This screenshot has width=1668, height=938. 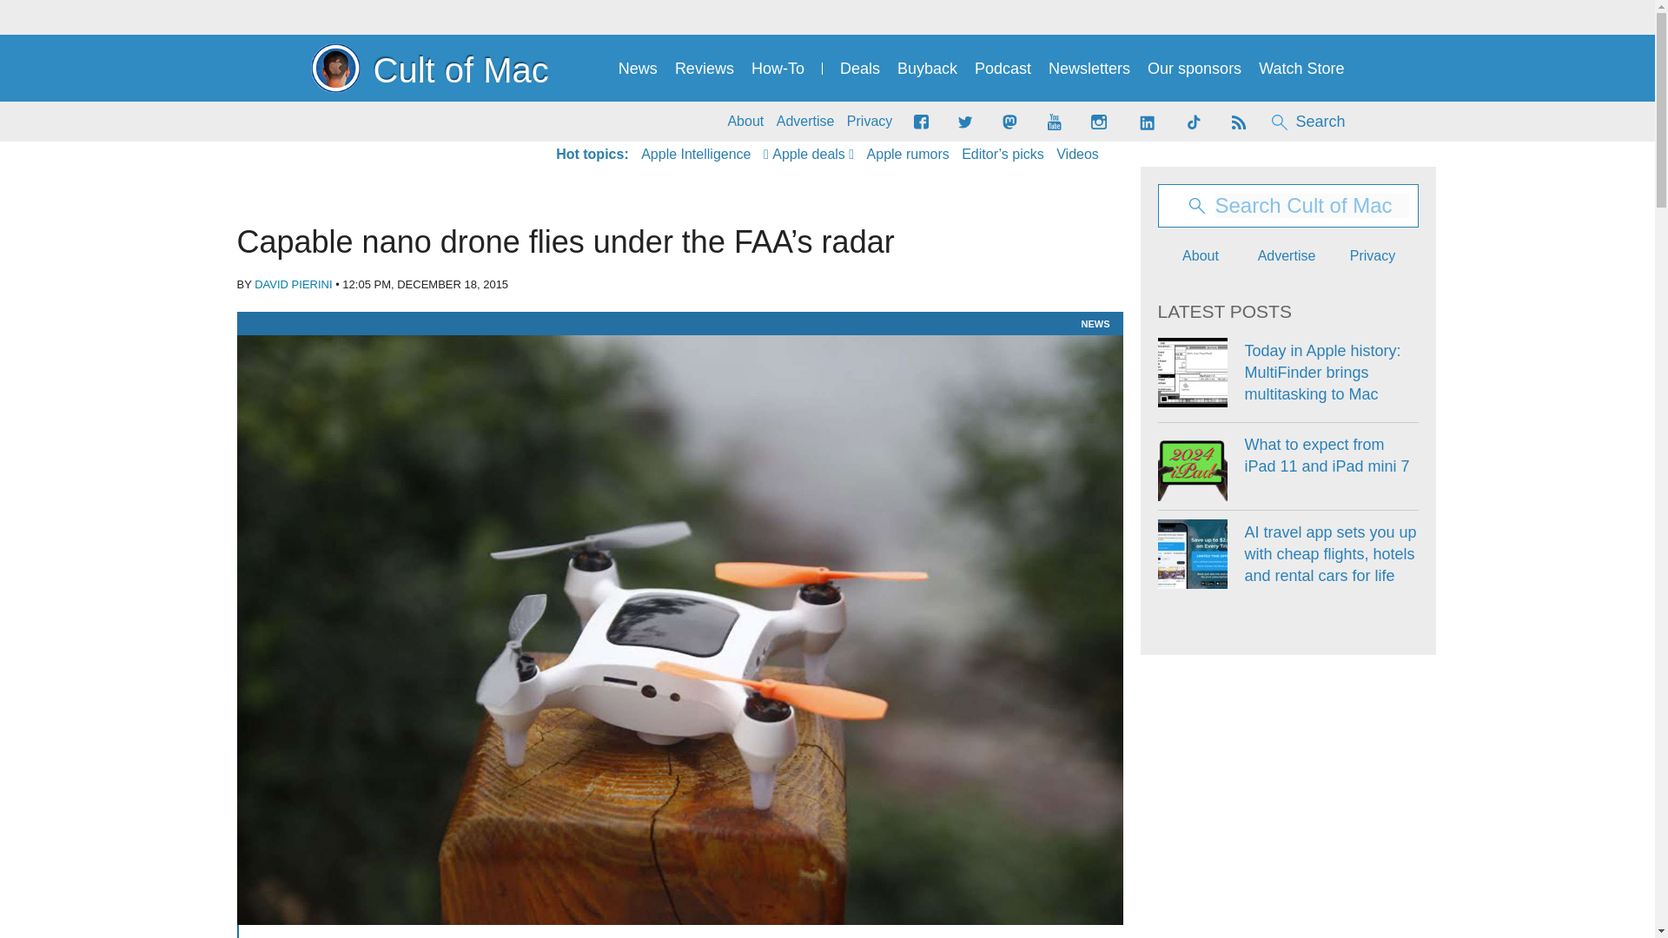 I want to click on How-To, so click(x=778, y=69).